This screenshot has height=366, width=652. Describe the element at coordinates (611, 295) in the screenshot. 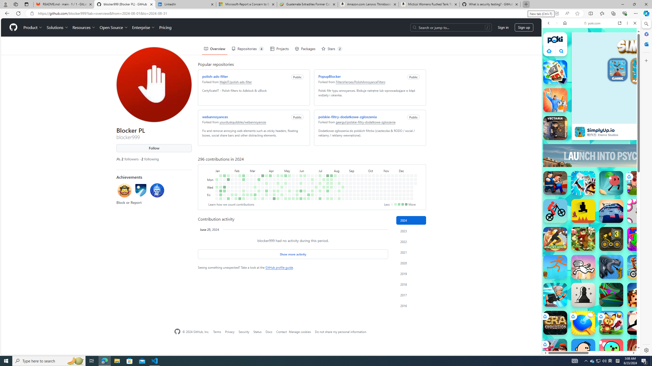

I see `Tunnel Rush` at that location.